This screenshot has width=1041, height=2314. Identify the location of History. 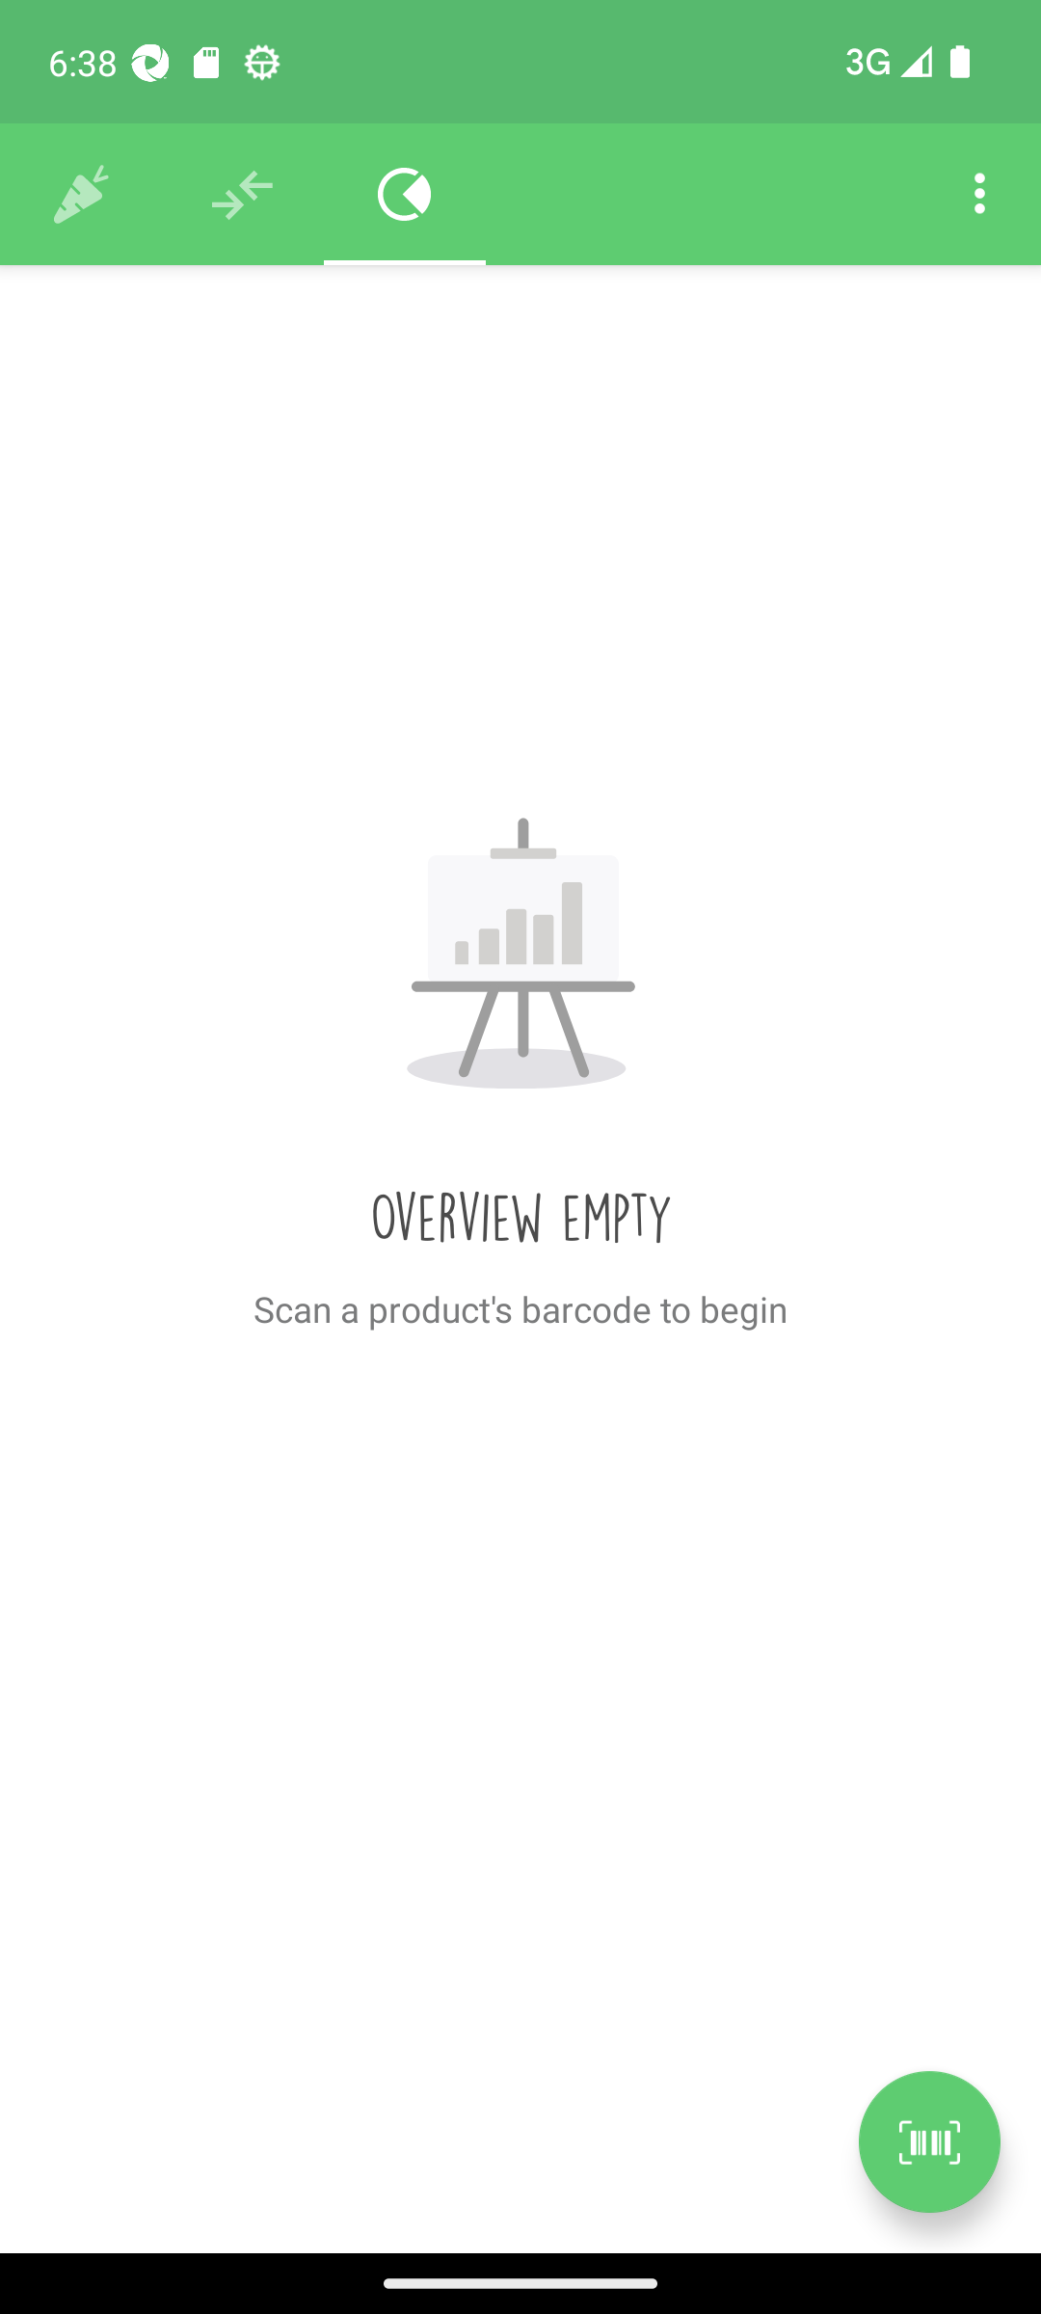
(81, 195).